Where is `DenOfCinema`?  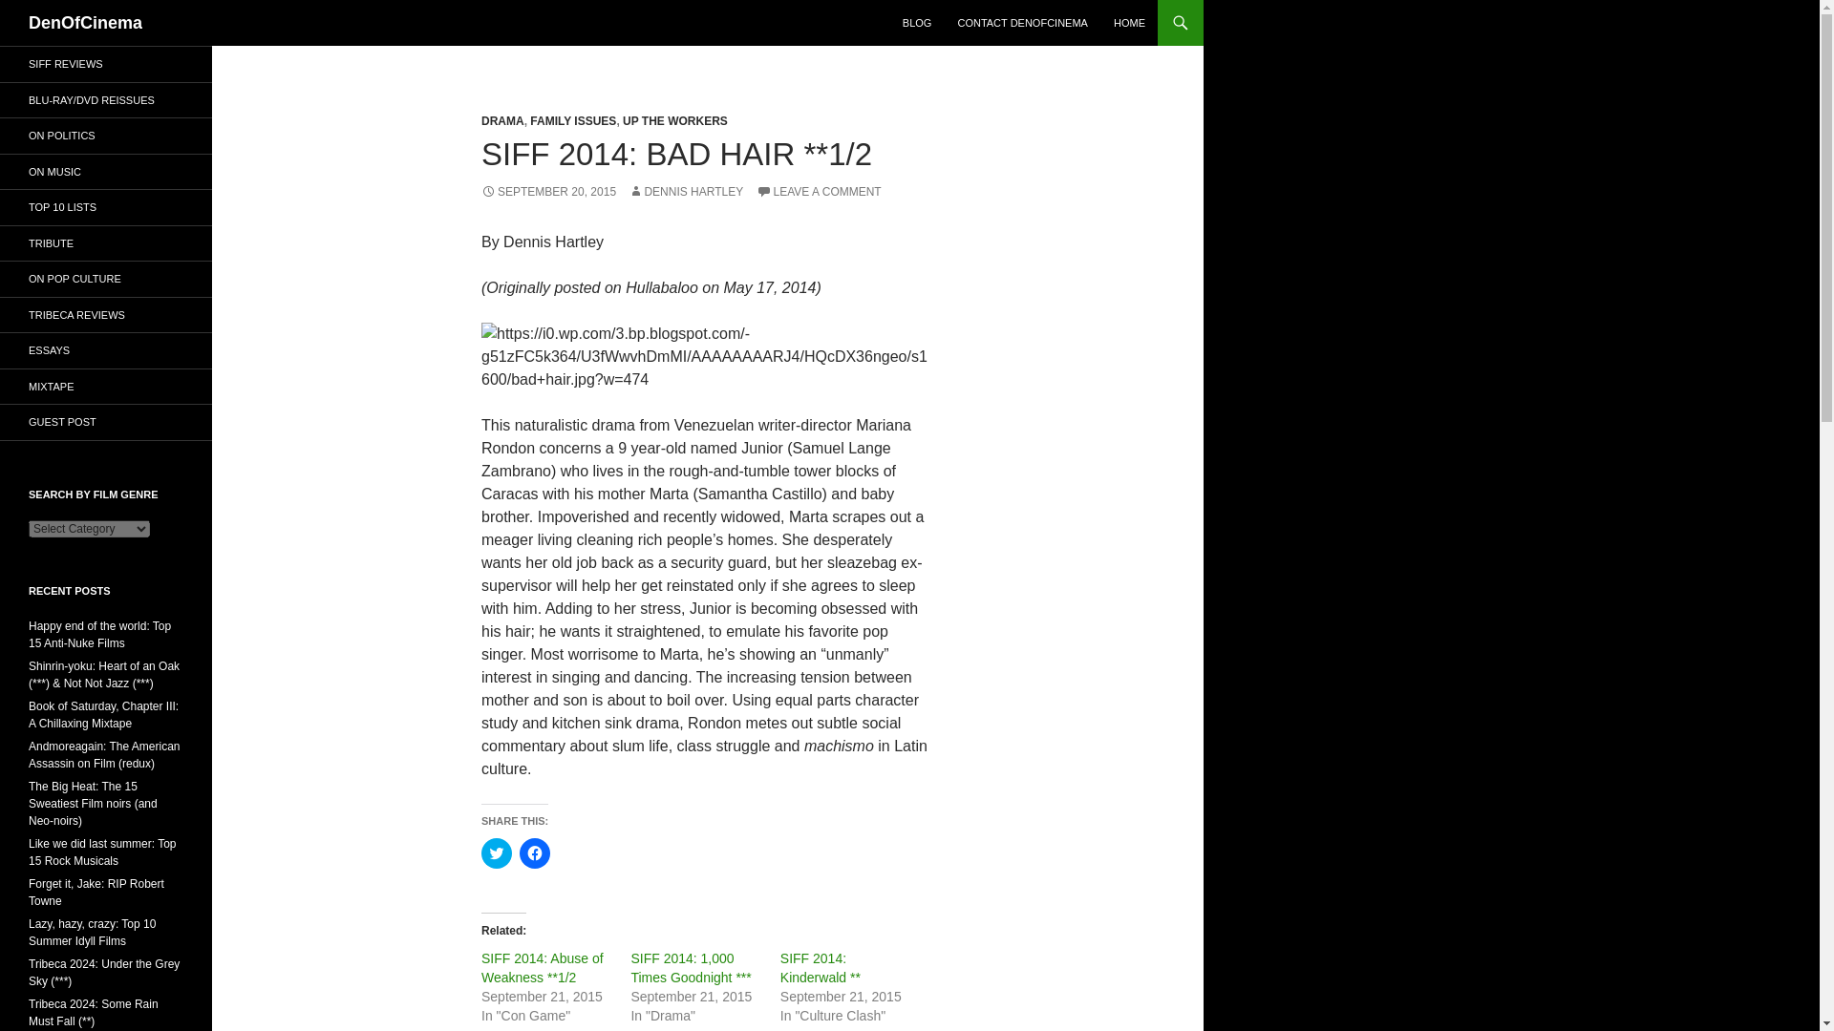 DenOfCinema is located at coordinates (86, 23).